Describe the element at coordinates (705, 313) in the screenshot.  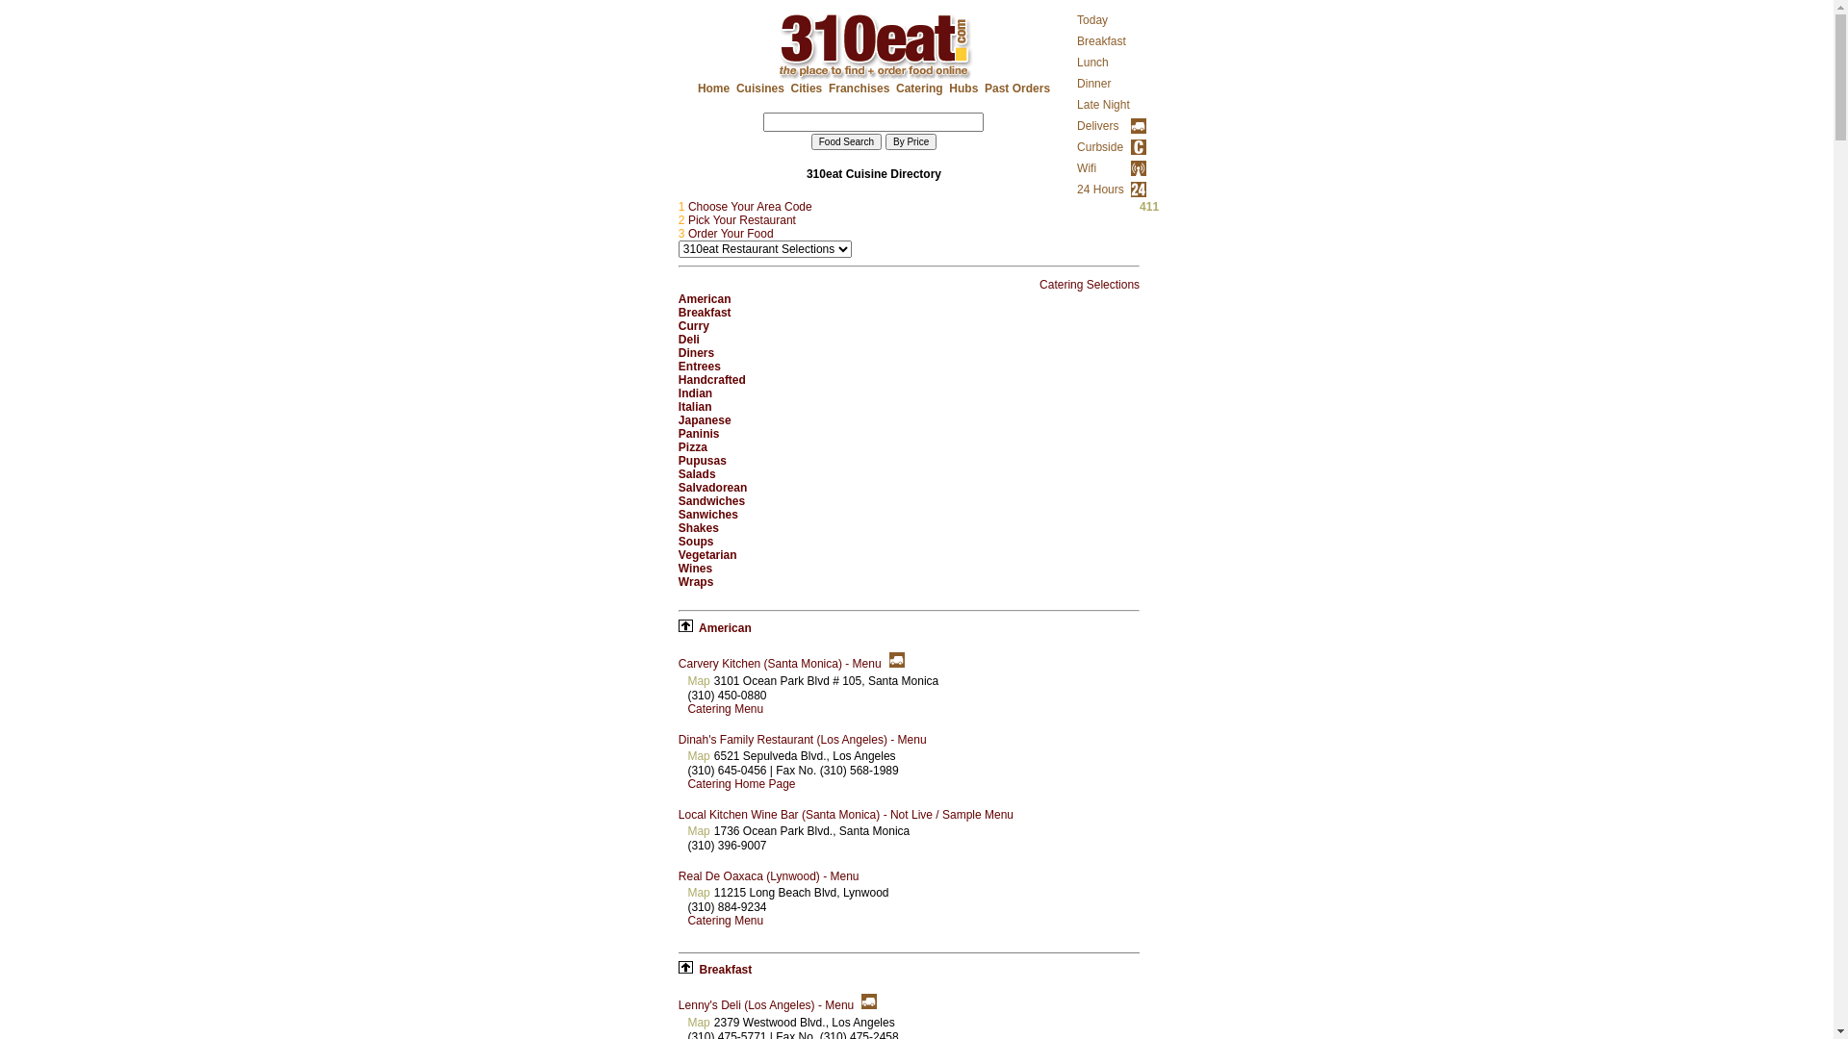
I see `Breakfast` at that location.